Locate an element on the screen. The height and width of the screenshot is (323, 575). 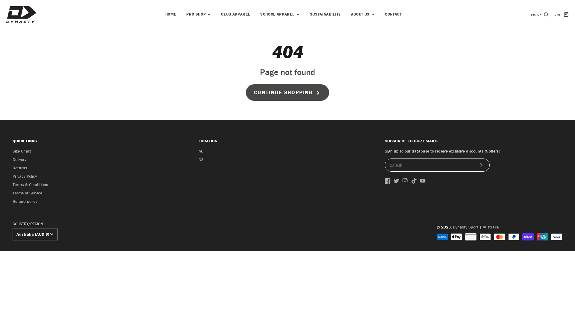
AU is located at coordinates (201, 151).